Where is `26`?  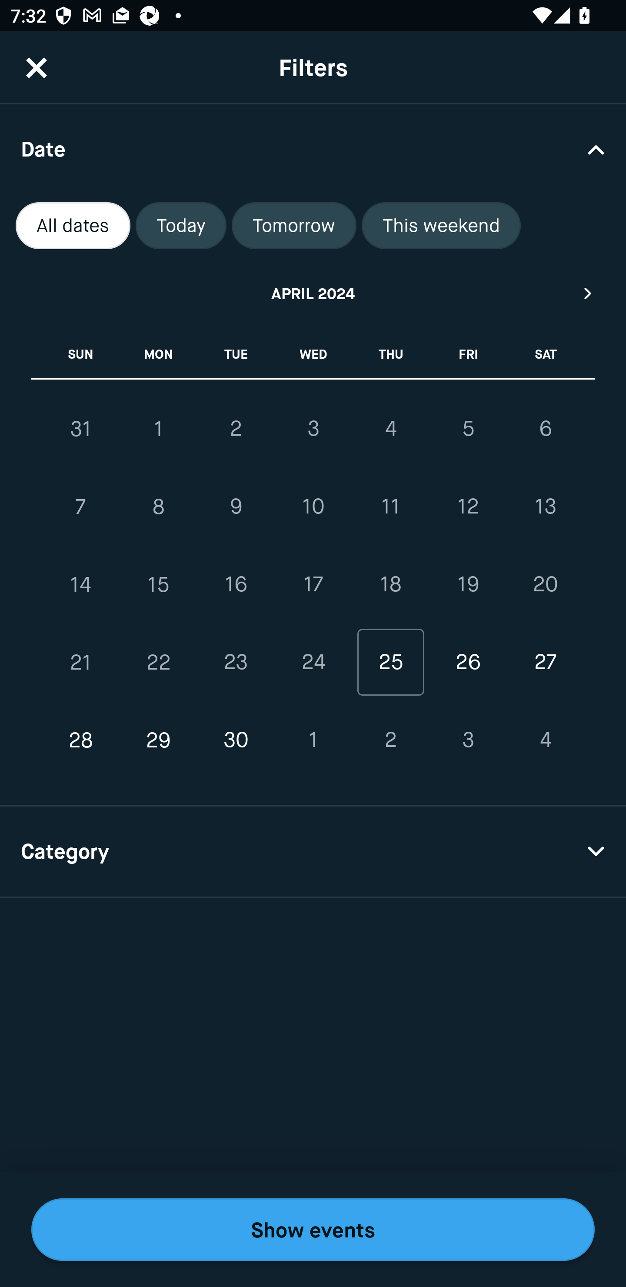
26 is located at coordinates (468, 662).